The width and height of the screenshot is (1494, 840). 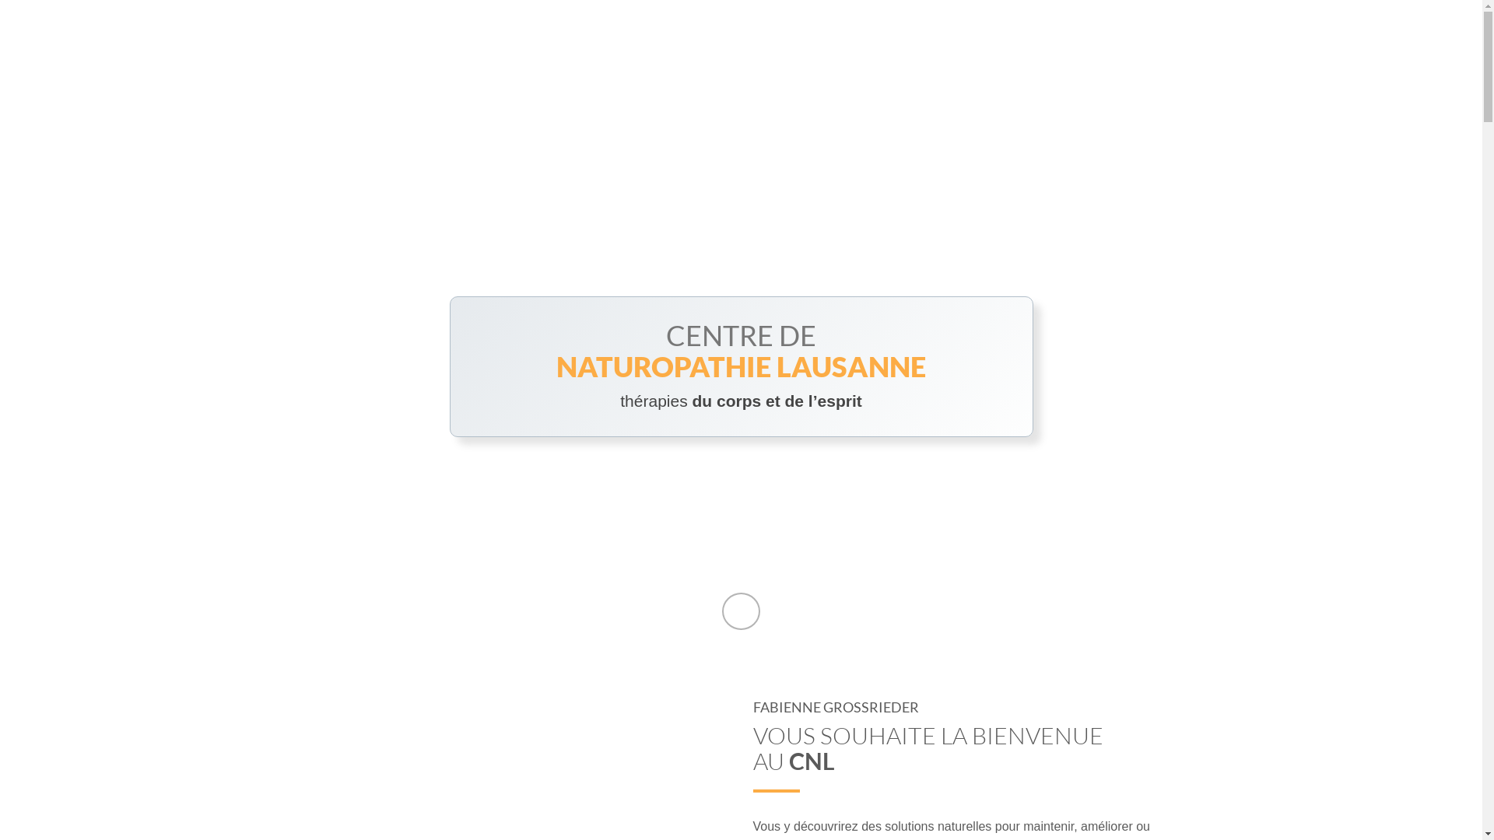 I want to click on CNL NATUROPATHIE, so click(x=381, y=35).